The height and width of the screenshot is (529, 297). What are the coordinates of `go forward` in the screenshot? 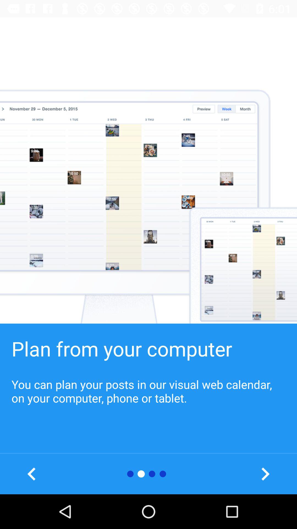 It's located at (265, 474).